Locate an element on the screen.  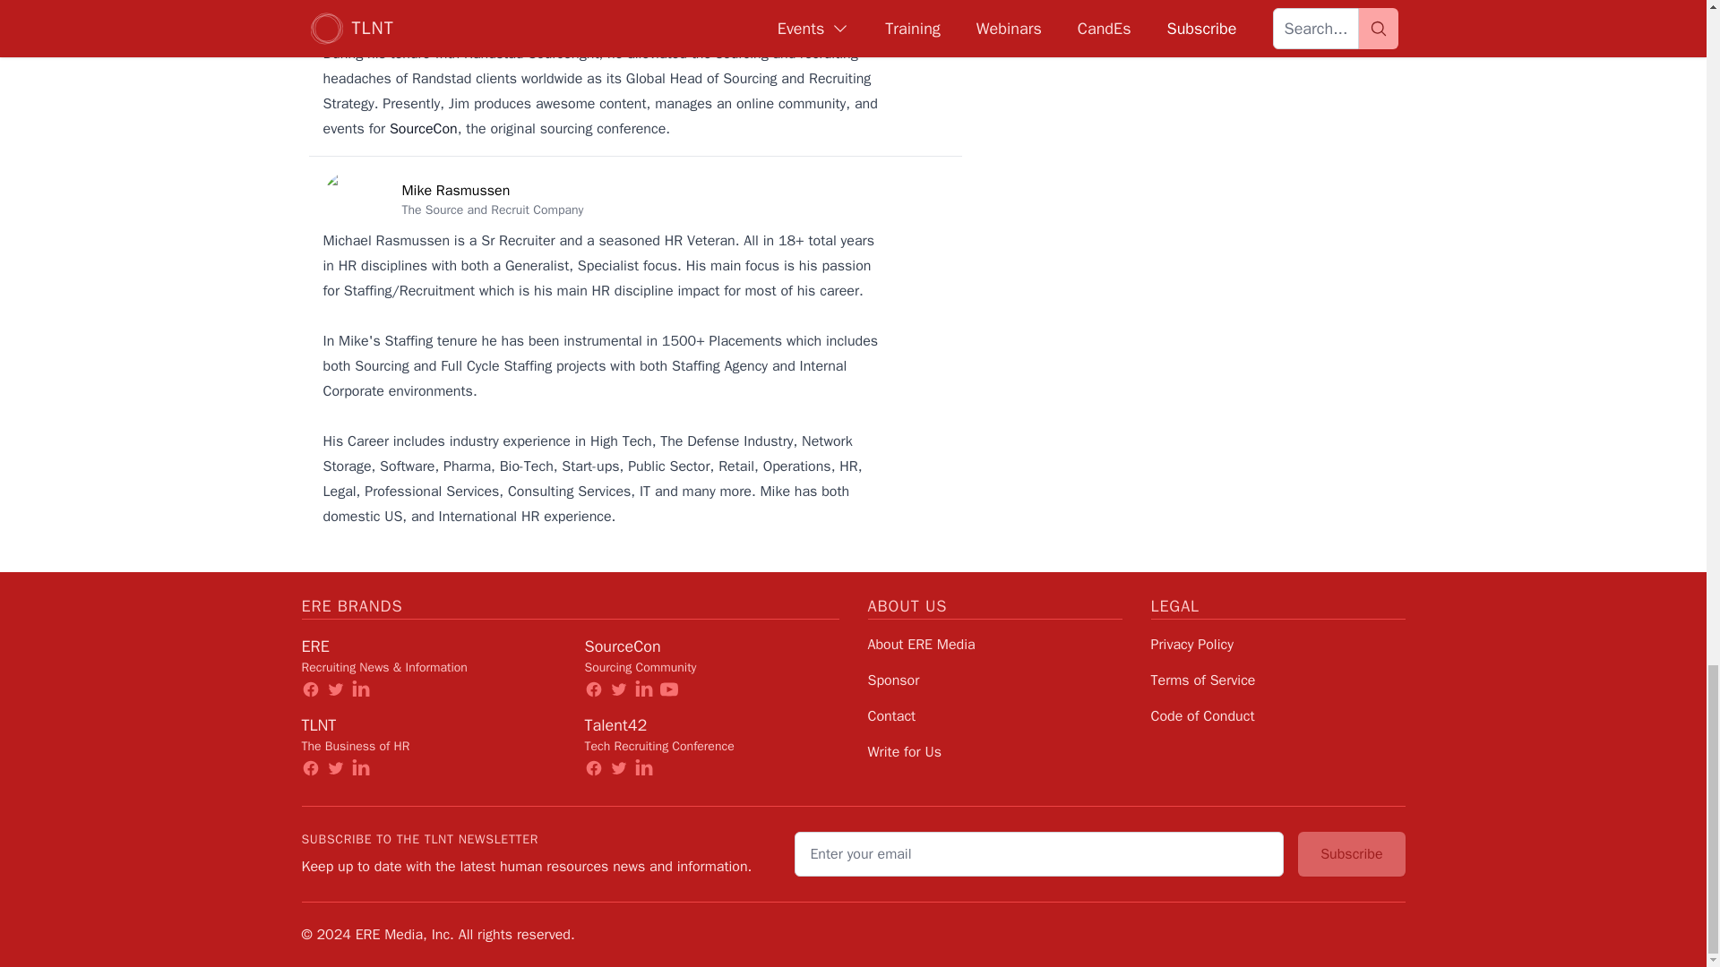
facebook is located at coordinates (310, 768).